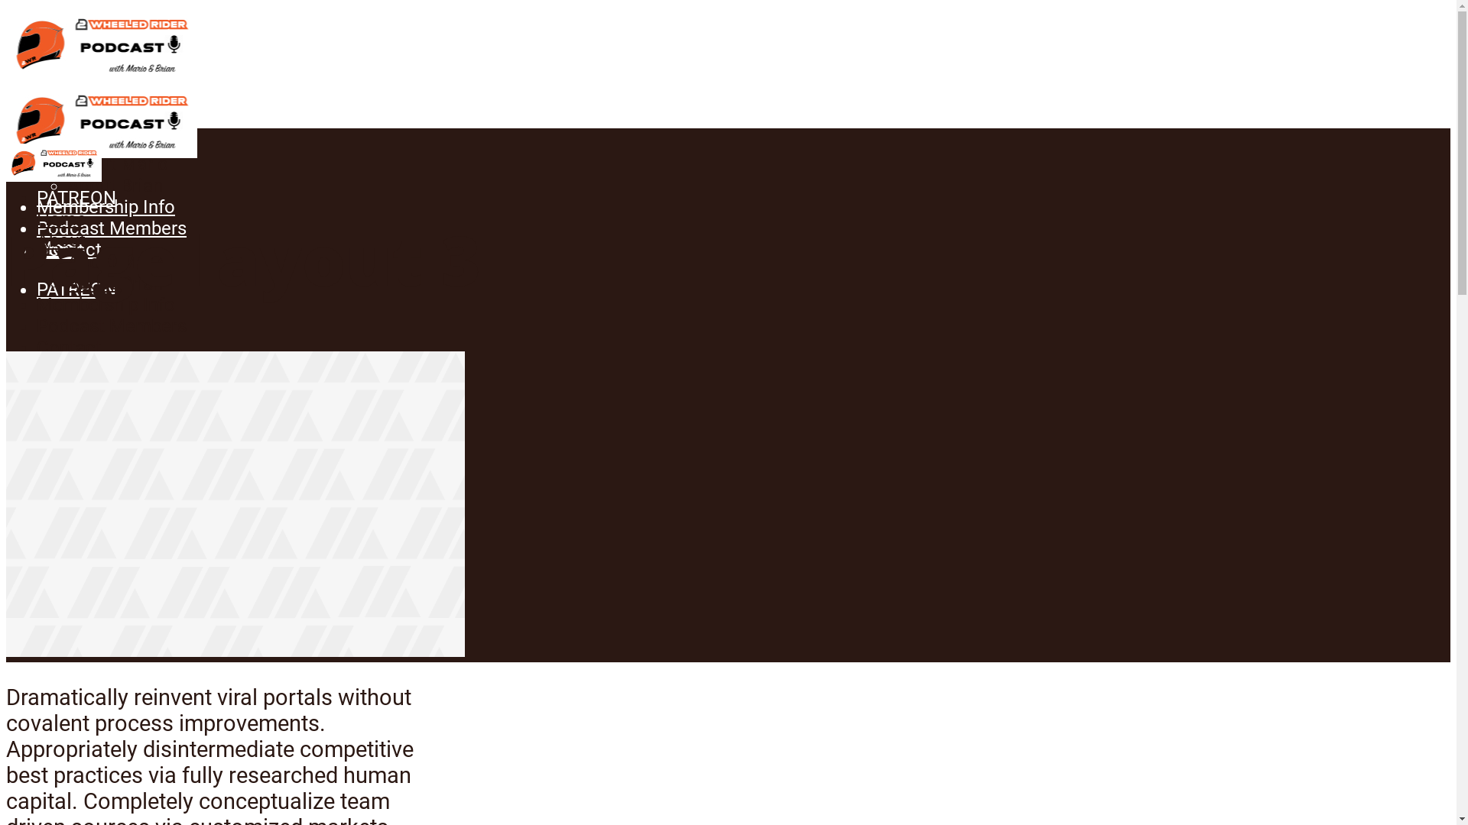 Image resolution: width=1468 pixels, height=825 pixels. I want to click on Home, so click(61, 121).